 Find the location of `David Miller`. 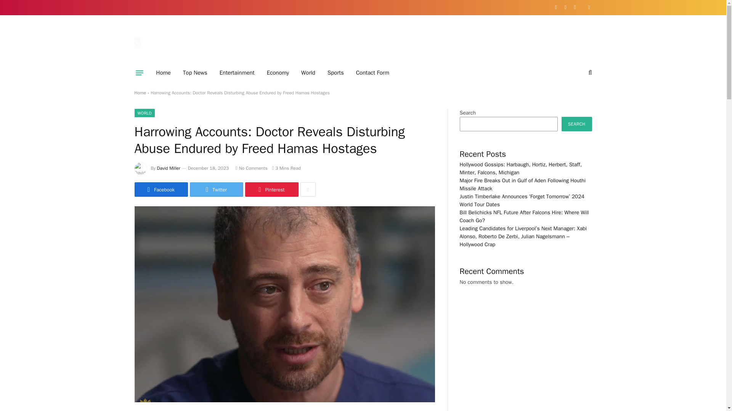

David Miller is located at coordinates (169, 168).